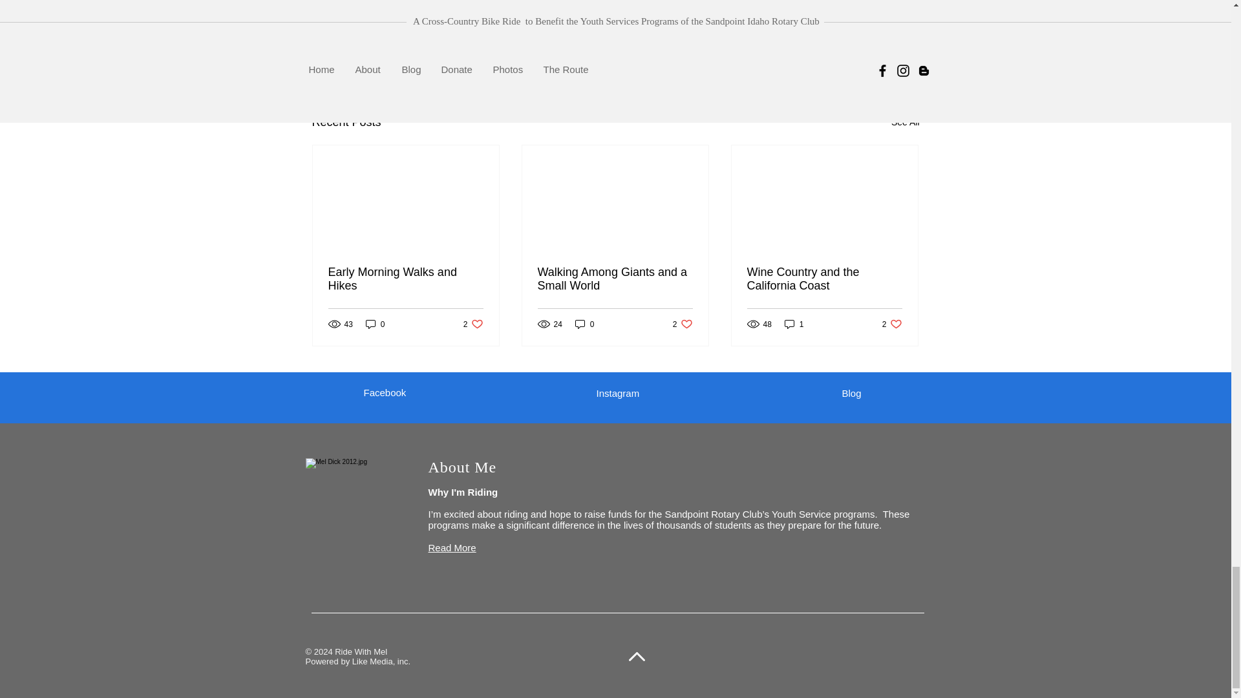 The width and height of the screenshot is (1241, 698). What do you see at coordinates (384, 392) in the screenshot?
I see `Facebook` at bounding box center [384, 392].